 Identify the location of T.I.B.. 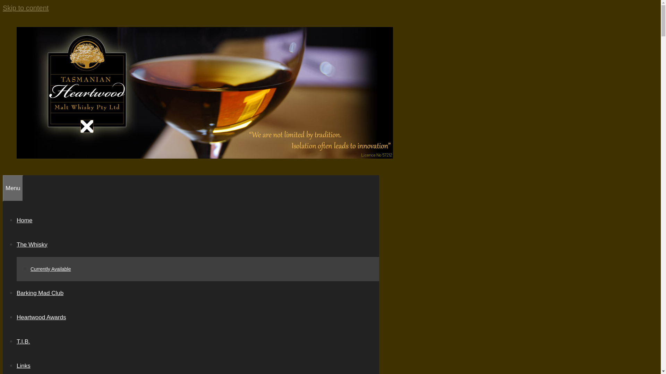
(24, 341).